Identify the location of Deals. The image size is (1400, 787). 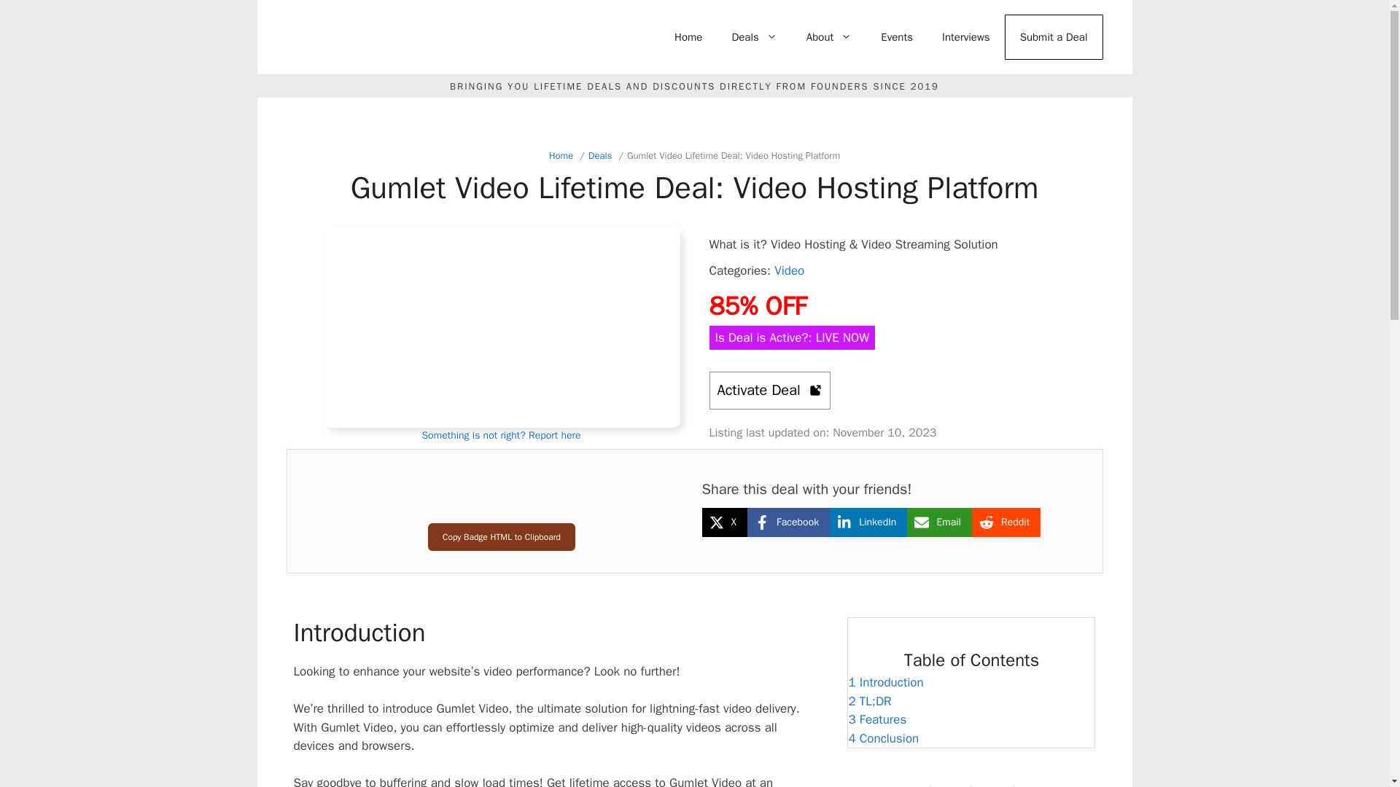
(754, 36).